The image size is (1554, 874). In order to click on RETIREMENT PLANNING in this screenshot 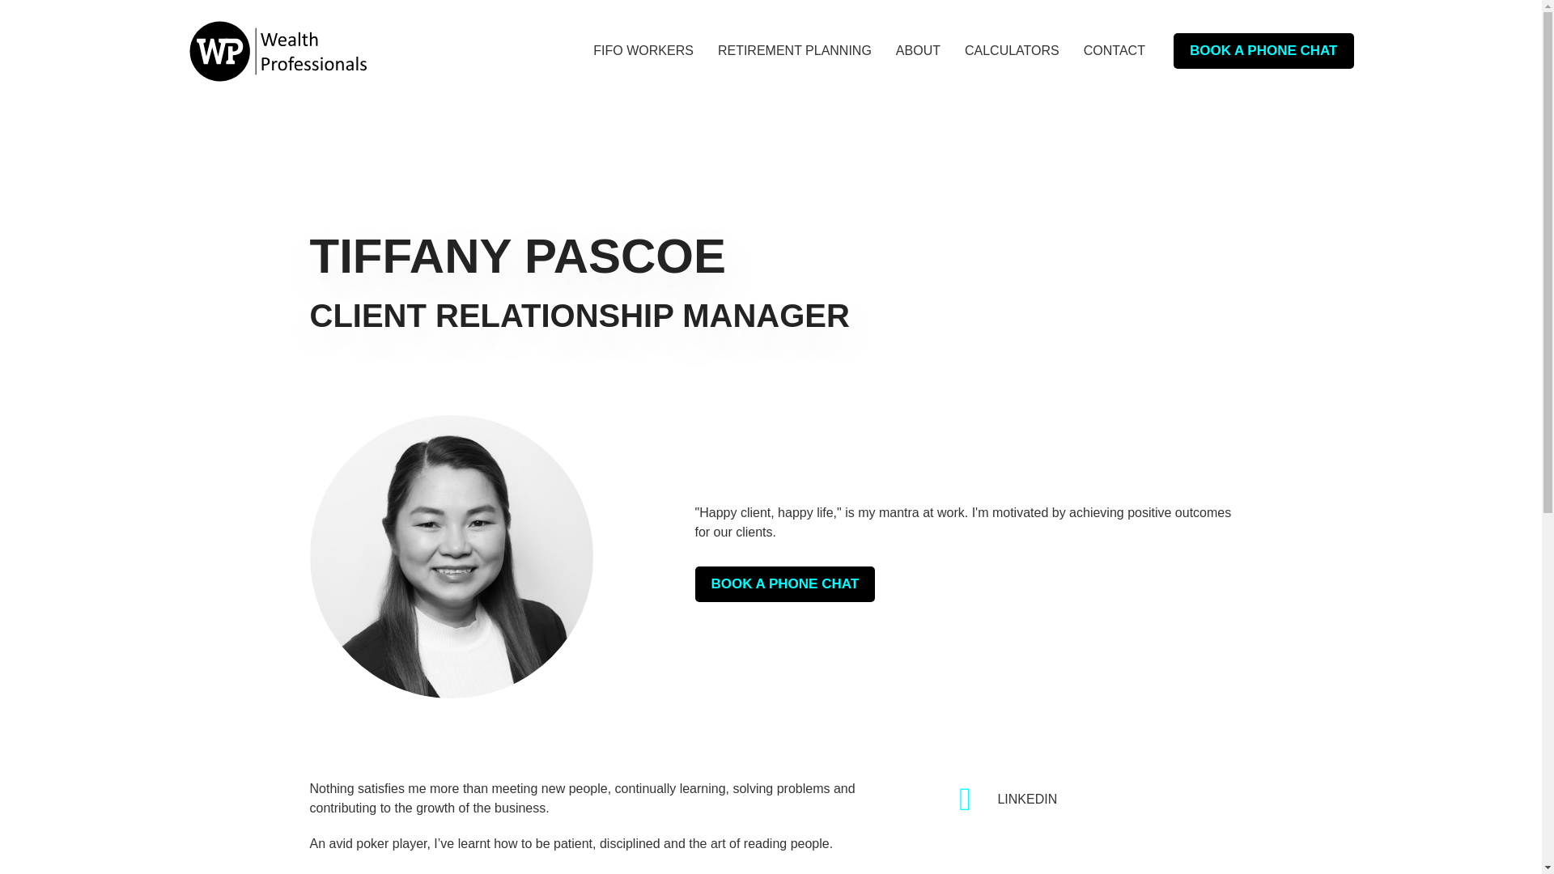, I will do `click(795, 51)`.